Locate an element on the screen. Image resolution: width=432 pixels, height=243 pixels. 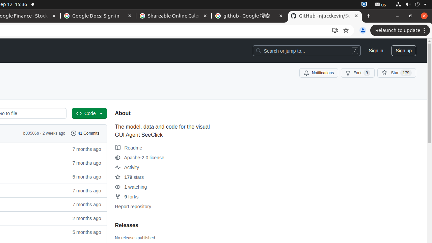
 Apache-2.0 license is located at coordinates (140, 157).